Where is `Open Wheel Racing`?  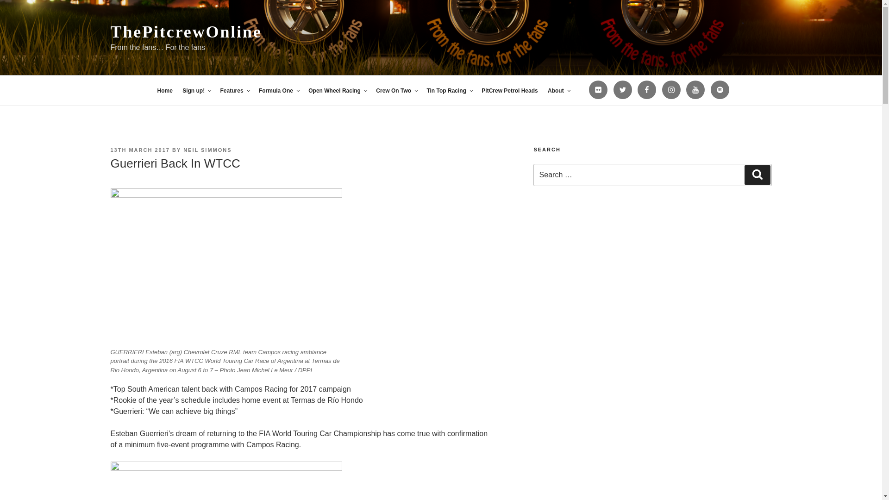 Open Wheel Racing is located at coordinates (337, 91).